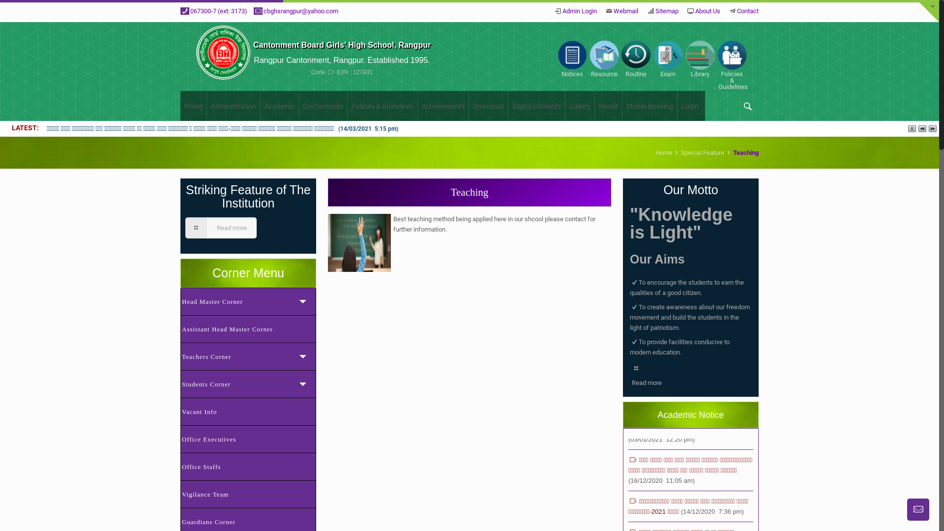  Describe the element at coordinates (668, 59) in the screenshot. I see `Exam` at that location.